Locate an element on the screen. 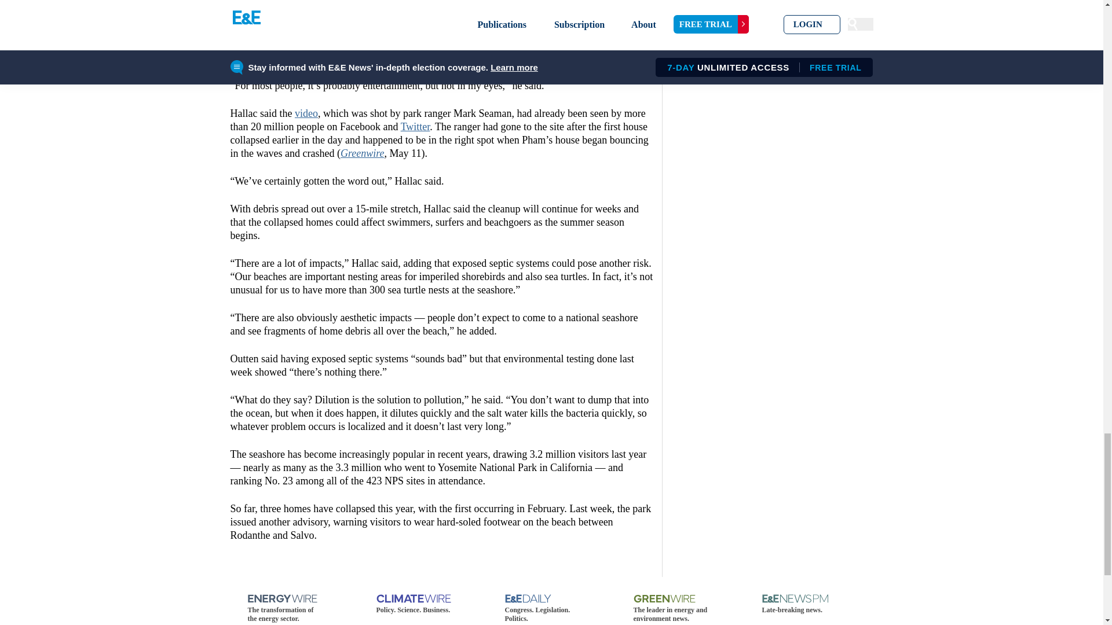  Late-breaking news. is located at coordinates (809, 601).